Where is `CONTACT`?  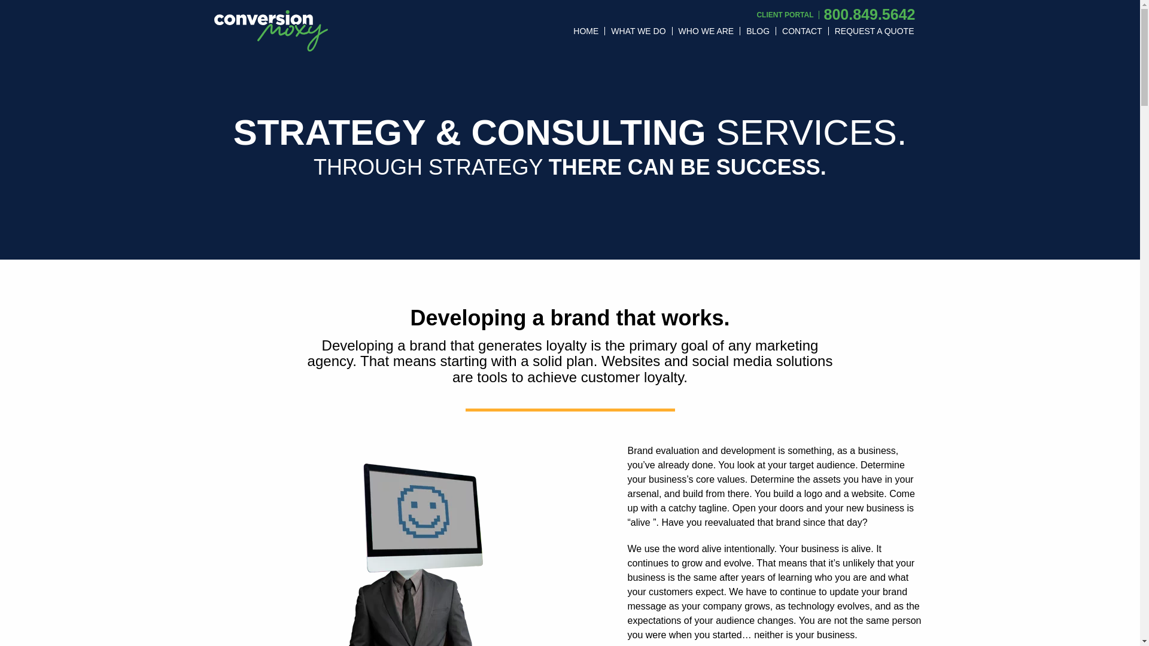
CONTACT is located at coordinates (802, 31).